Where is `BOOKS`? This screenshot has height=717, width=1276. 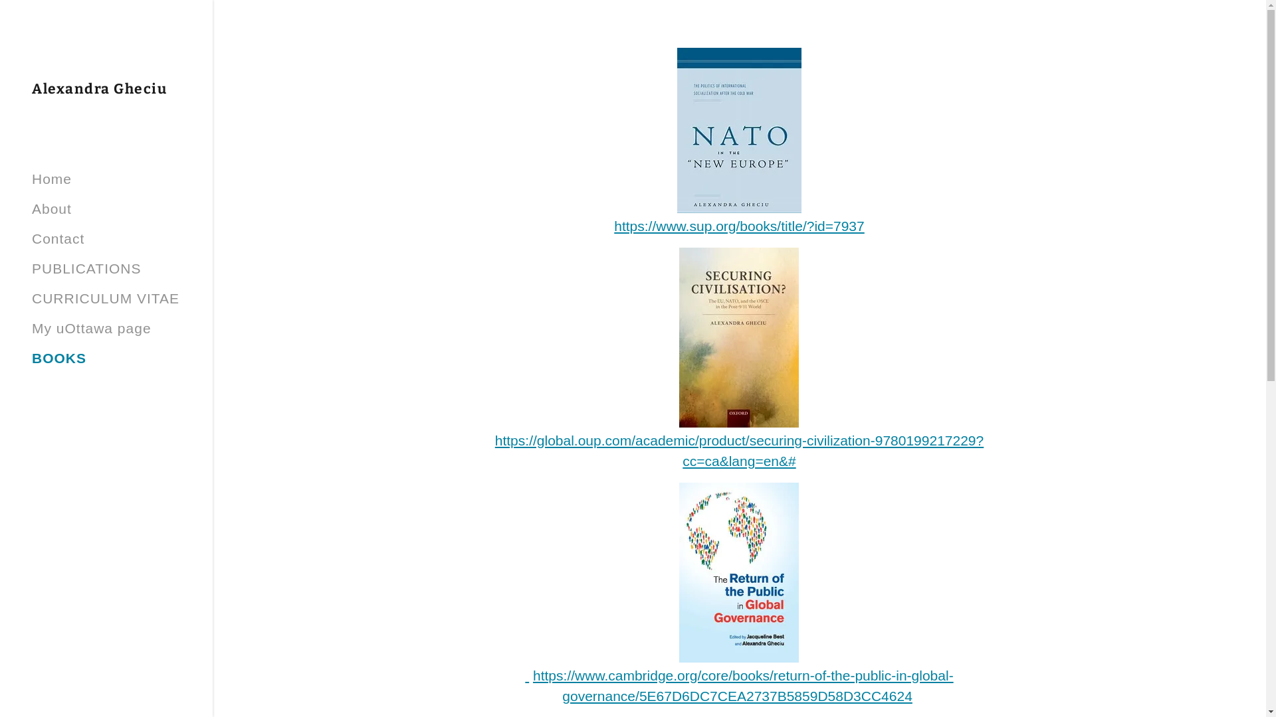 BOOKS is located at coordinates (59, 358).